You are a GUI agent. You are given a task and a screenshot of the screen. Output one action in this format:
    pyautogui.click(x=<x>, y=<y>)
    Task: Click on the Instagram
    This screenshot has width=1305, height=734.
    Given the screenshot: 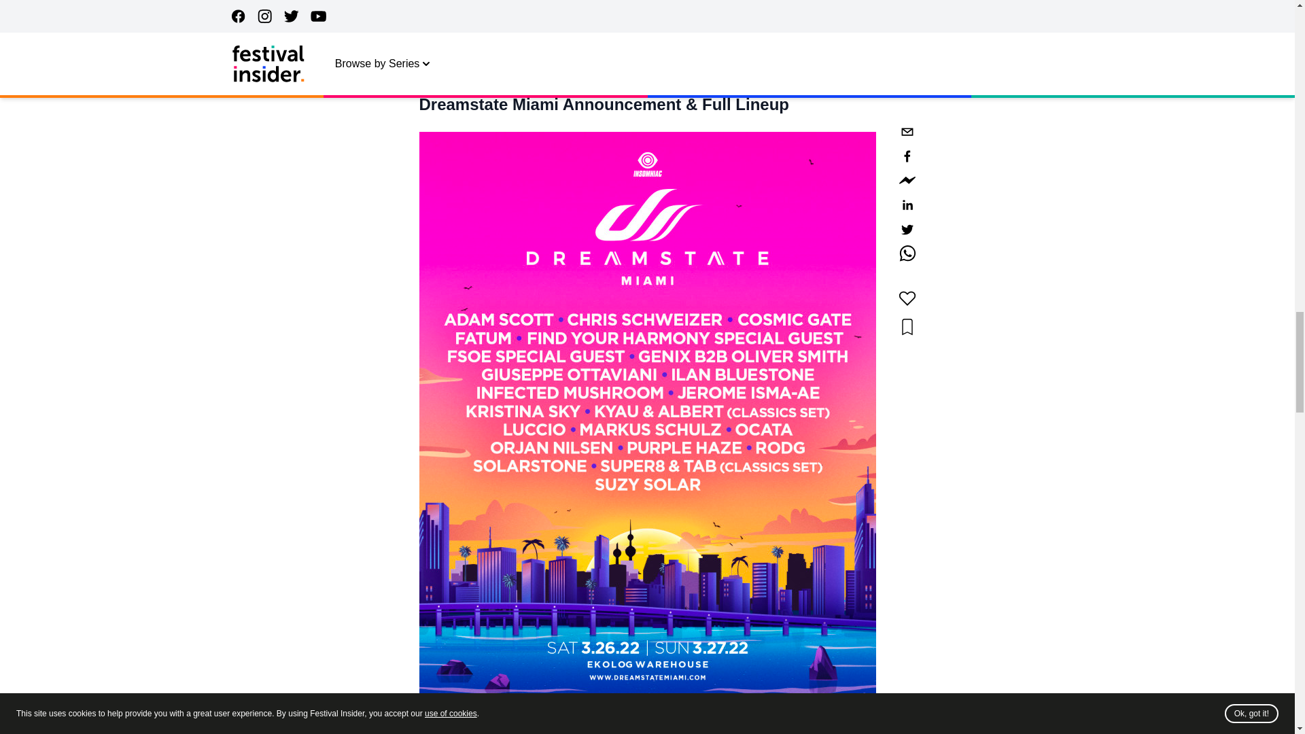 What is the action you would take?
    pyautogui.click(x=597, y=51)
    